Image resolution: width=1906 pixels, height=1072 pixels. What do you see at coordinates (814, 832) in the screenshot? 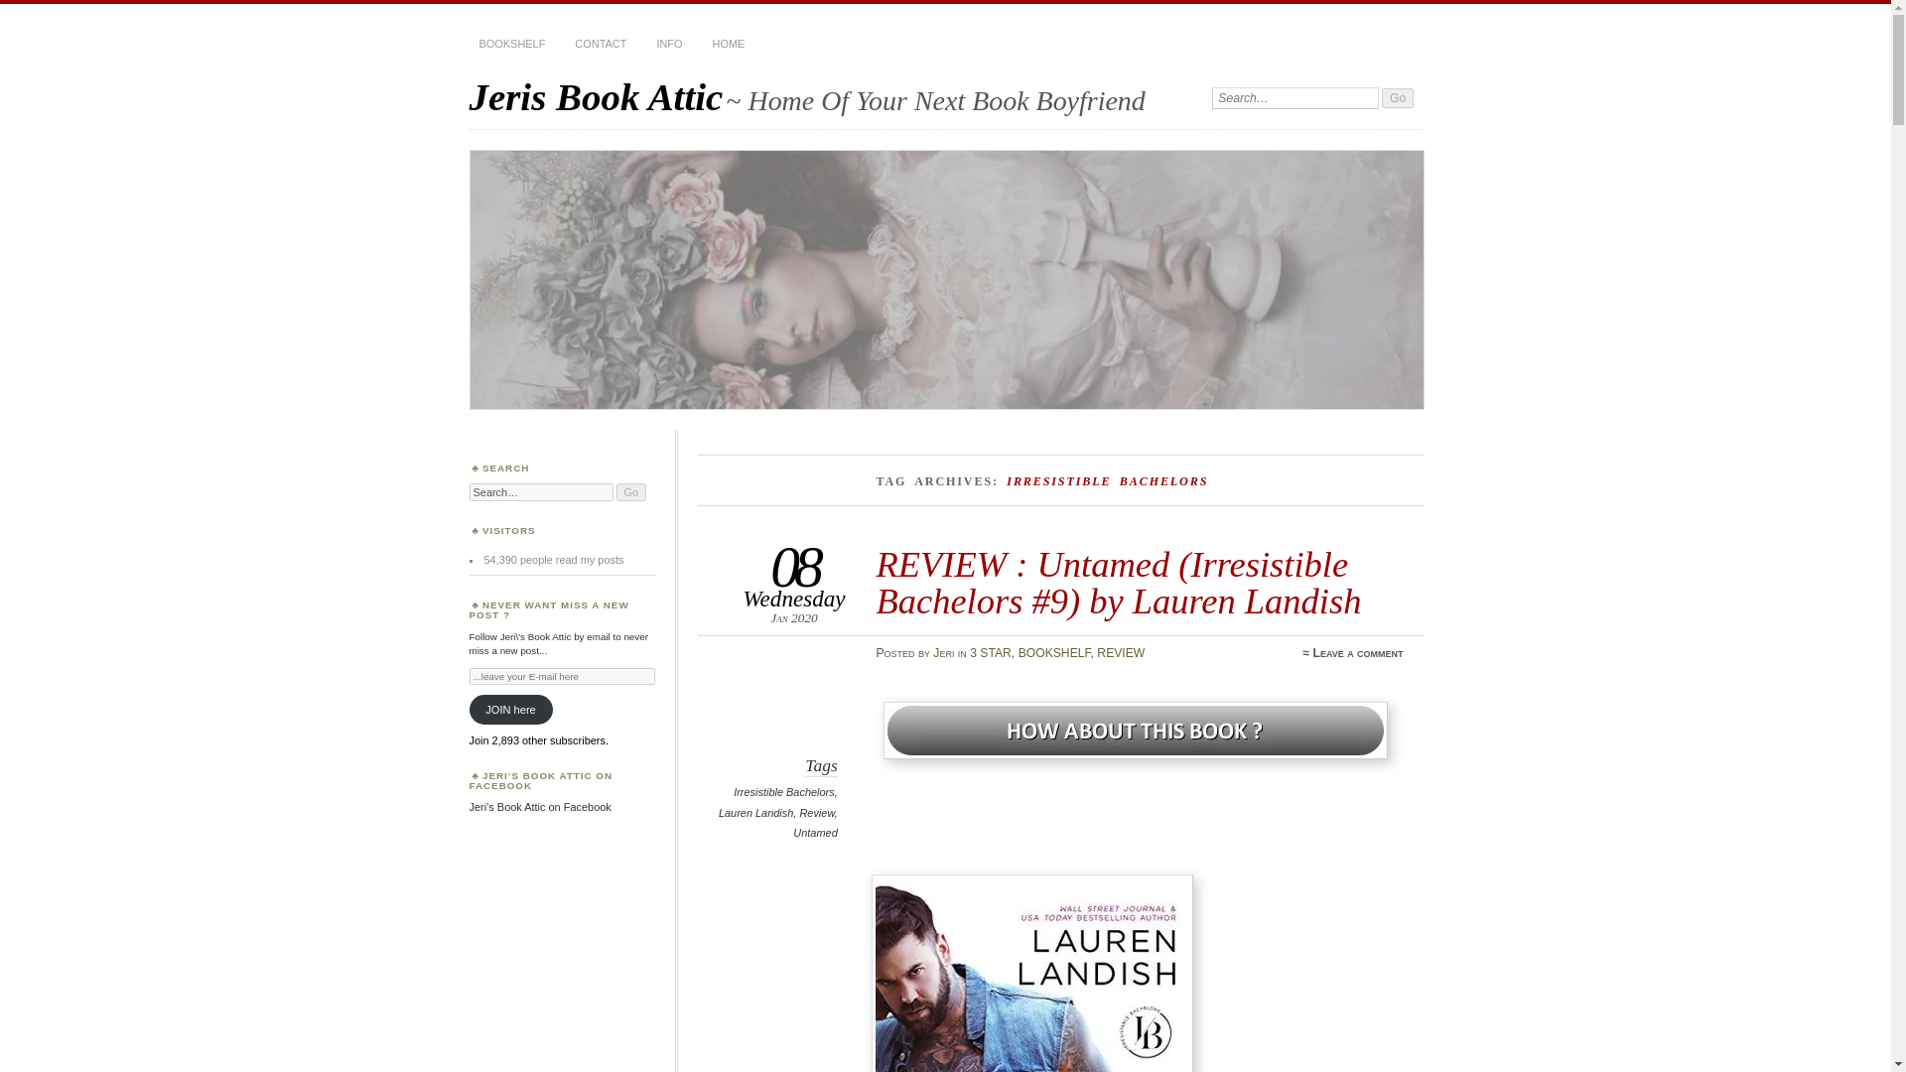
I see `Untamed` at bounding box center [814, 832].